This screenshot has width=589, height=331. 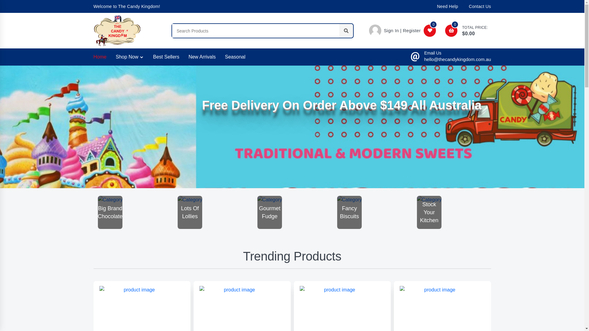 What do you see at coordinates (447, 6) in the screenshot?
I see `Need Help` at bounding box center [447, 6].